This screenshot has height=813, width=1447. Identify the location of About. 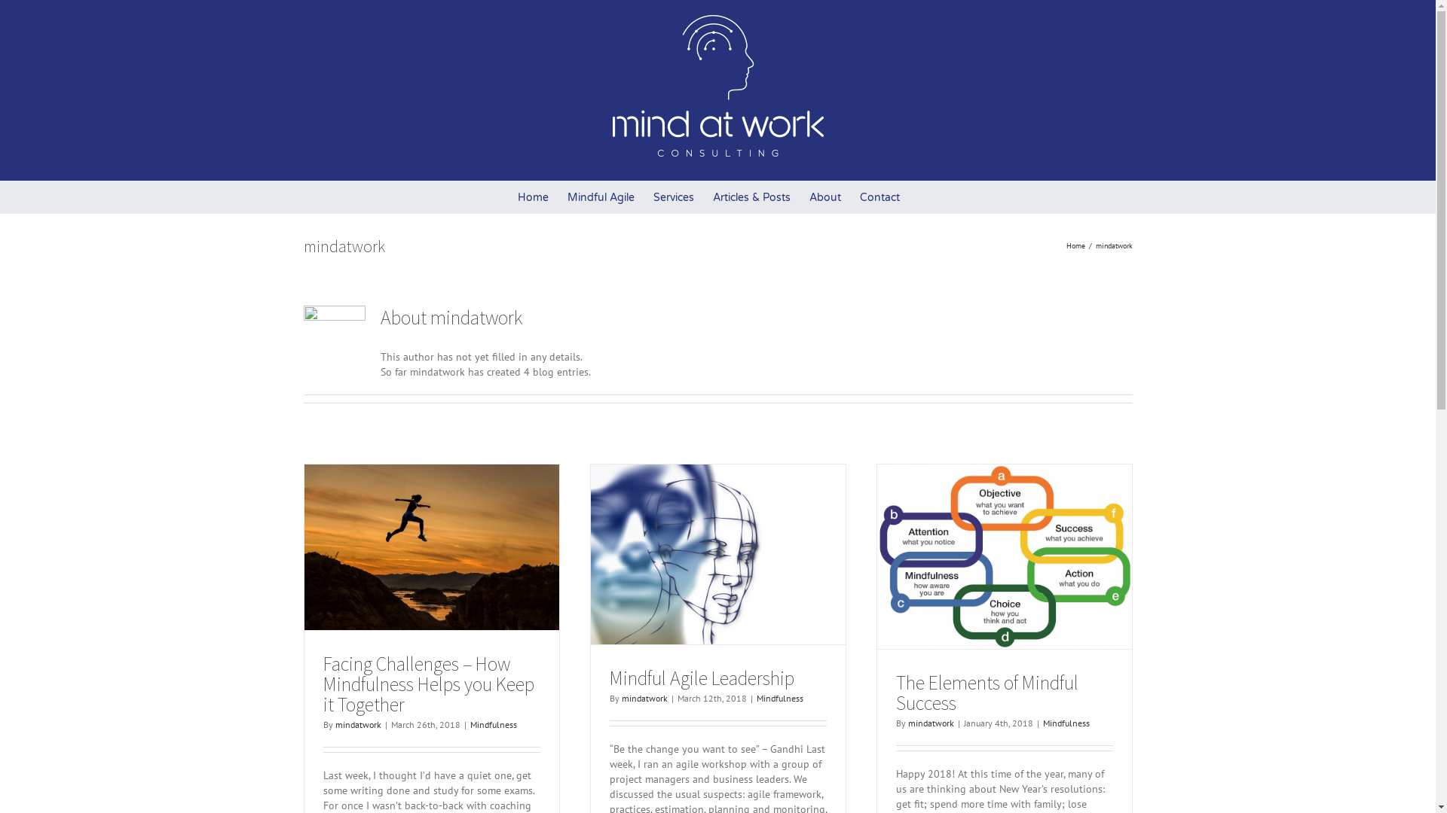
(825, 197).